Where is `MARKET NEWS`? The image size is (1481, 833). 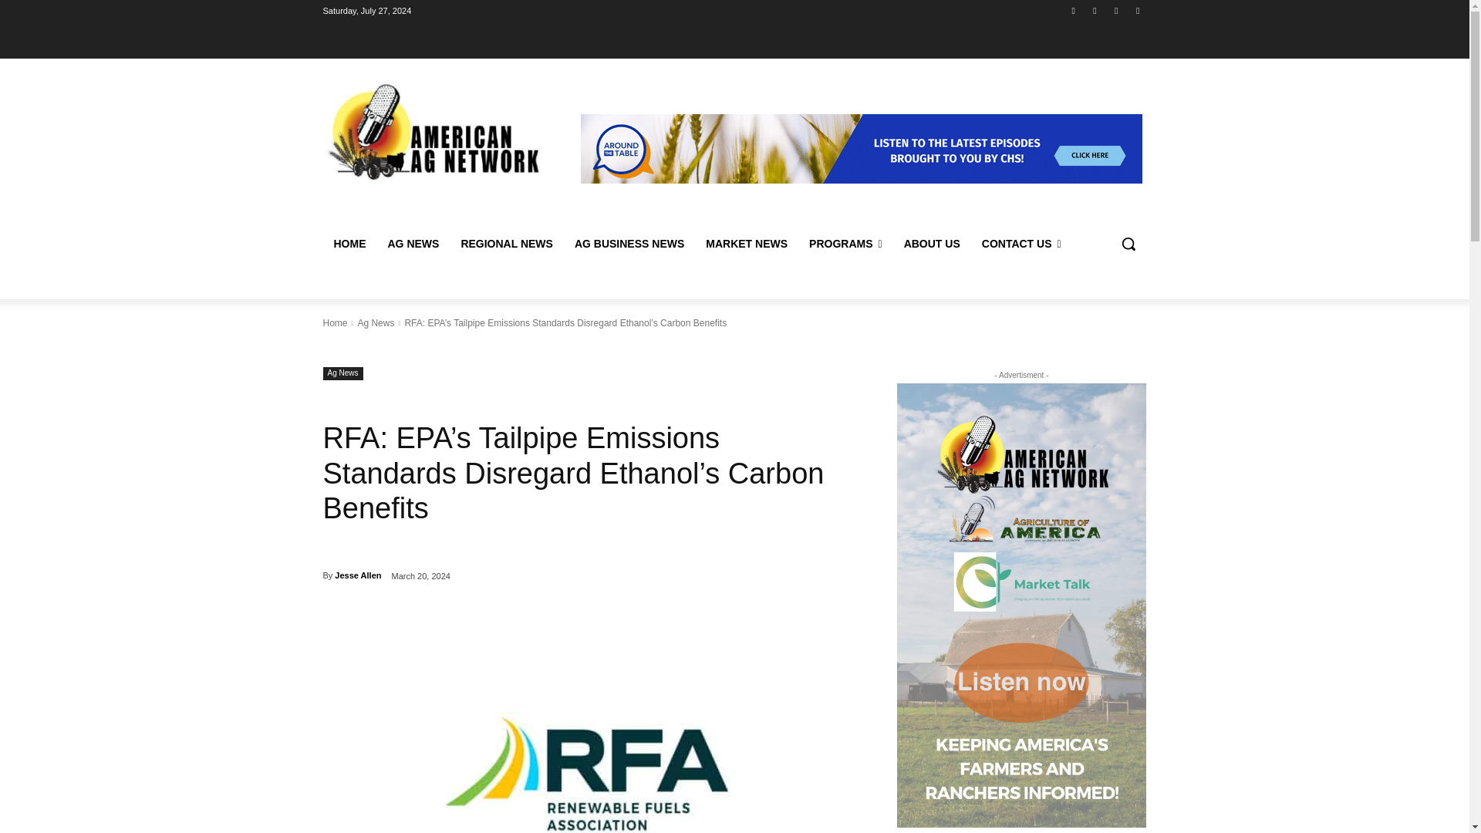
MARKET NEWS is located at coordinates (746, 244).